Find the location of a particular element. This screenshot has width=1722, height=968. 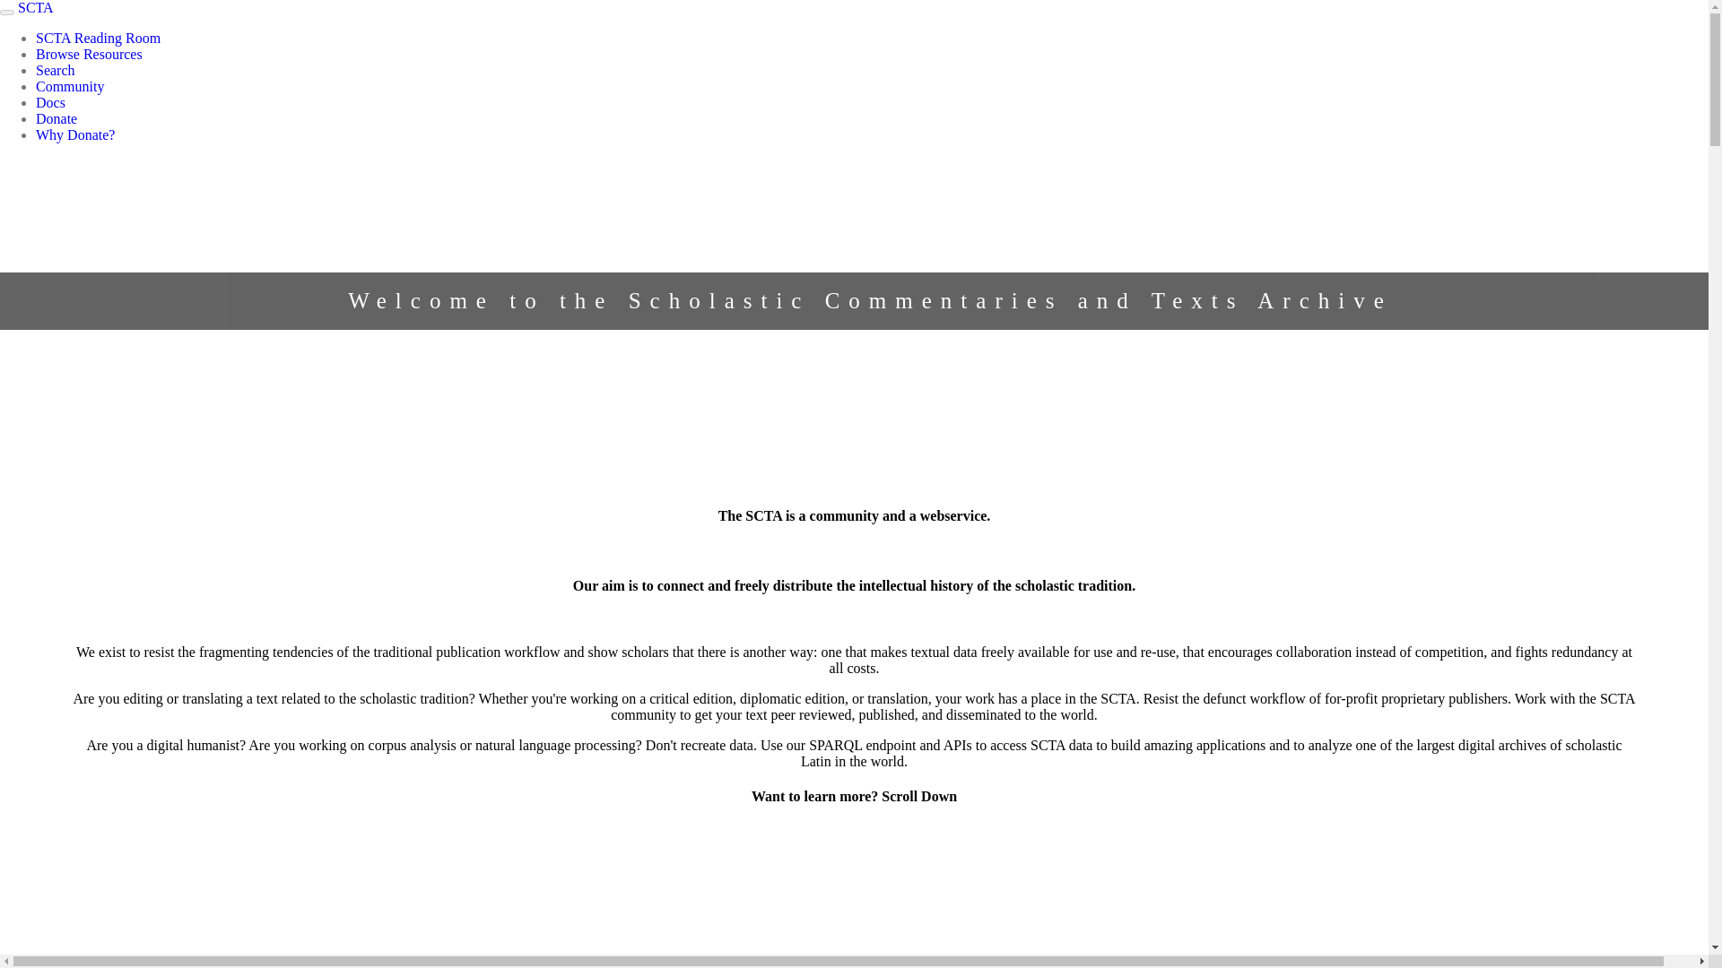

Search is located at coordinates (56, 70).